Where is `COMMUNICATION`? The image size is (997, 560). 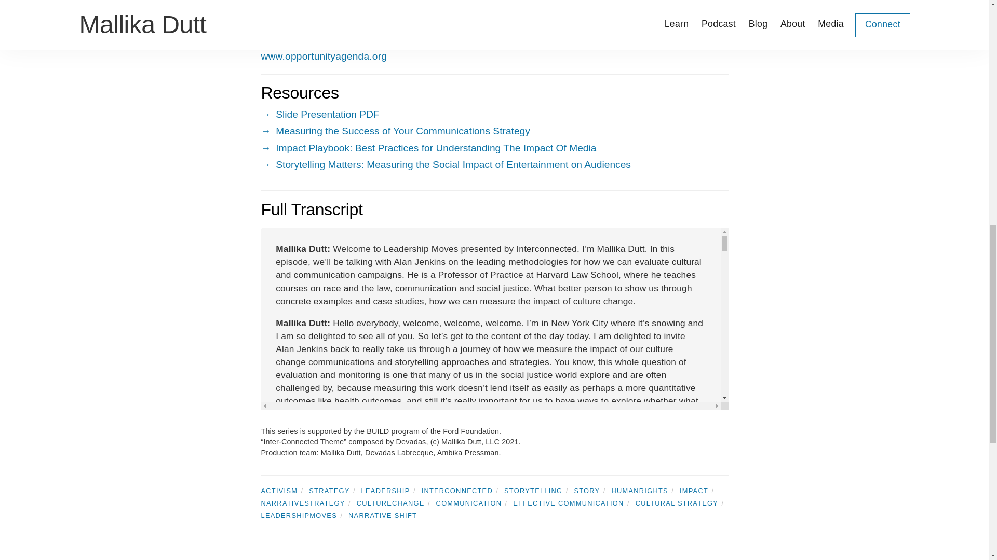
COMMUNICATION is located at coordinates (474, 503).